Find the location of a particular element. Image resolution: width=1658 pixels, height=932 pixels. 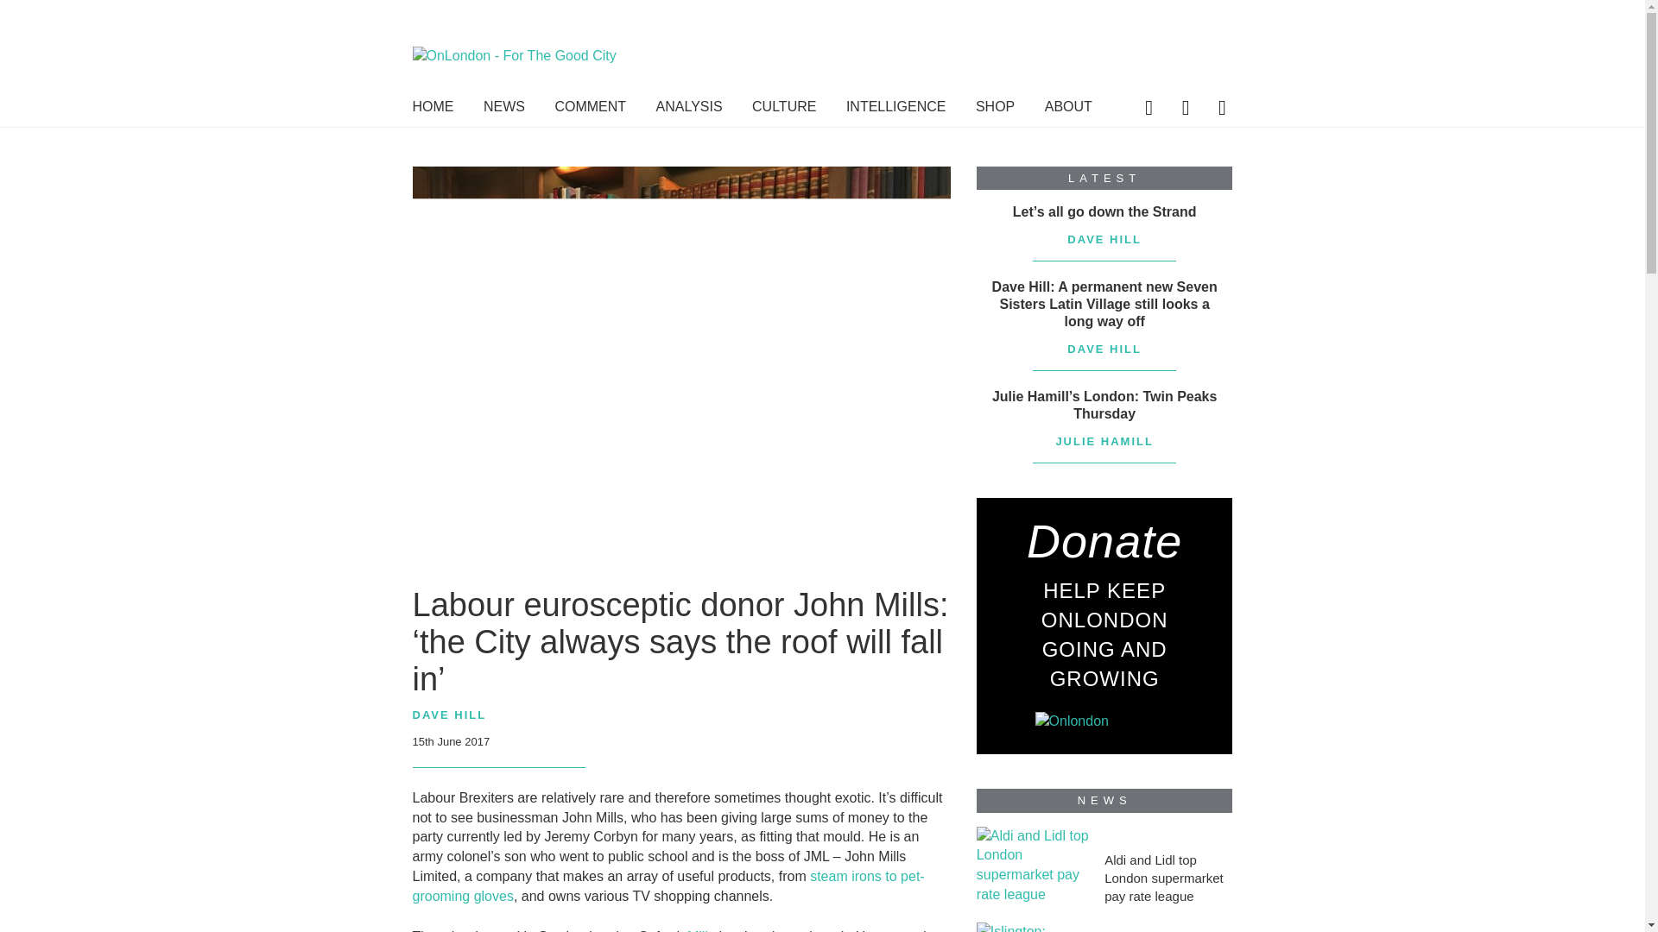

Aldi and Lidl top London supermarket pay rate league is located at coordinates (1033, 865).